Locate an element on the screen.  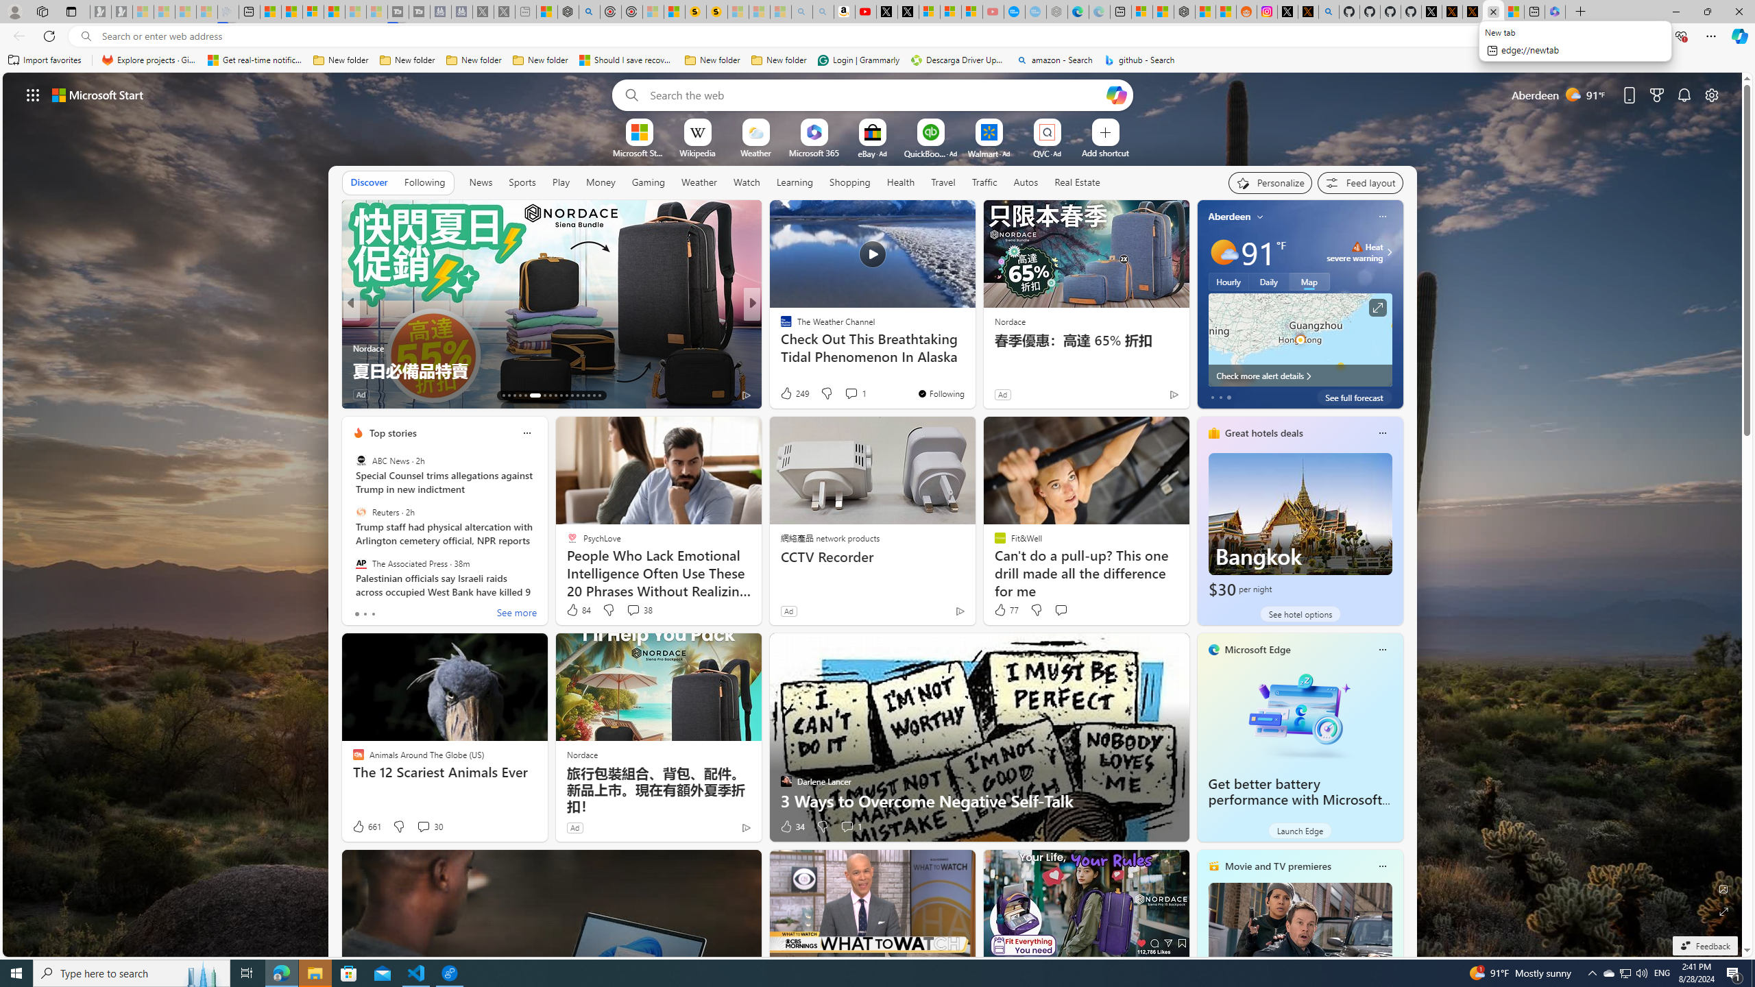
Weather is located at coordinates (699, 182).